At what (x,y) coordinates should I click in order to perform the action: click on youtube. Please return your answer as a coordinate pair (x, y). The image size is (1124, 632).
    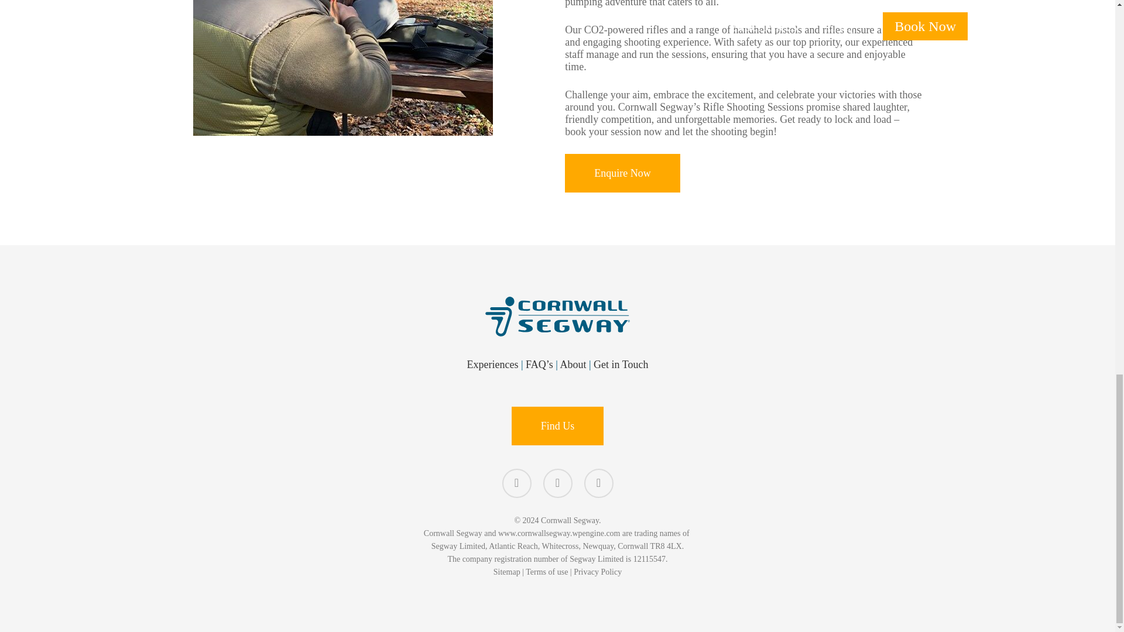
    Looking at the image, I should click on (557, 483).